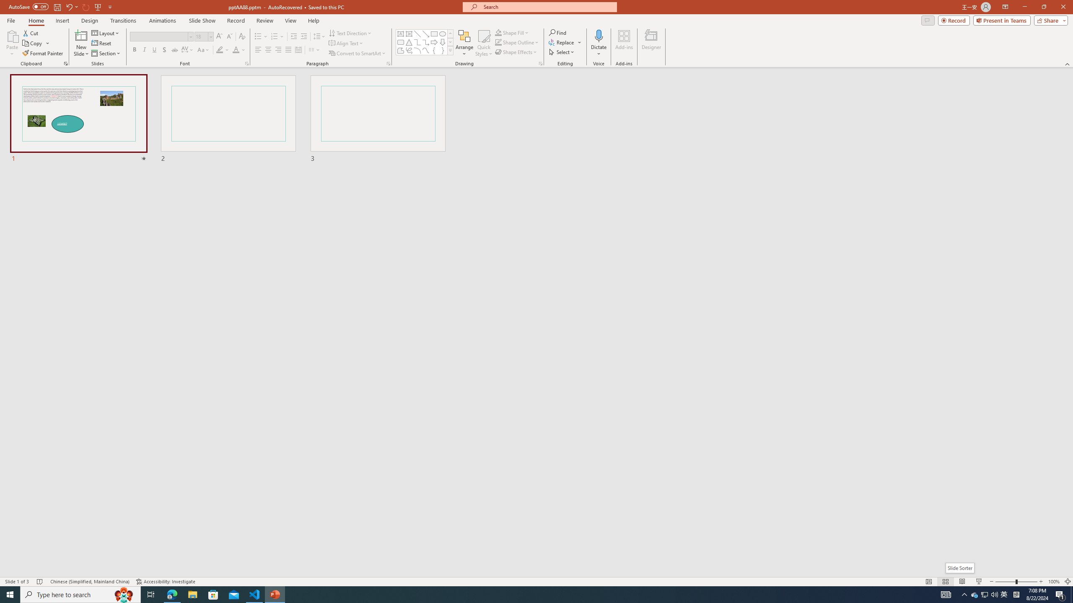  Describe the element at coordinates (161, 37) in the screenshot. I see `Font` at that location.